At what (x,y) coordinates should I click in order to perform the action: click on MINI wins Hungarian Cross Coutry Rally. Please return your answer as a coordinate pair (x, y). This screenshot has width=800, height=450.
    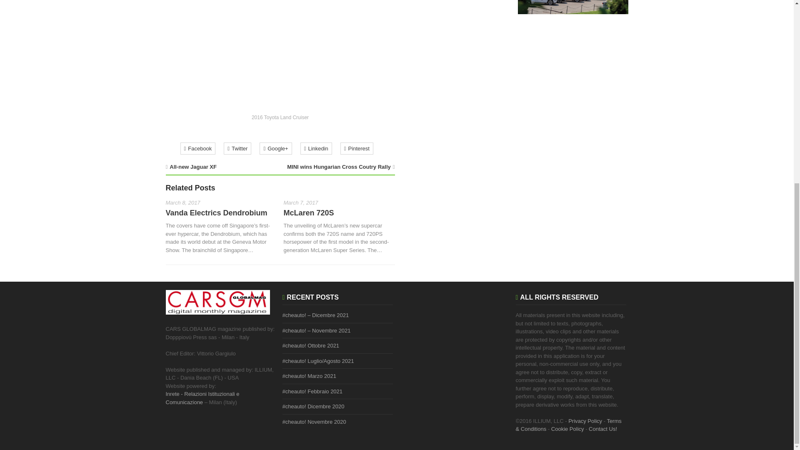
    Looking at the image, I should click on (339, 167).